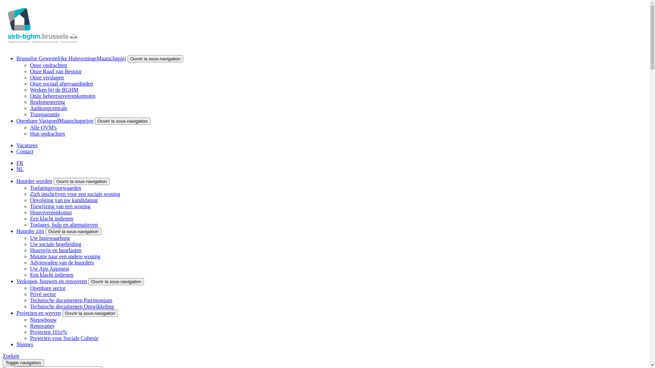 This screenshot has height=368, width=655. Describe the element at coordinates (48, 108) in the screenshot. I see `Aankoopcentrale` at that location.